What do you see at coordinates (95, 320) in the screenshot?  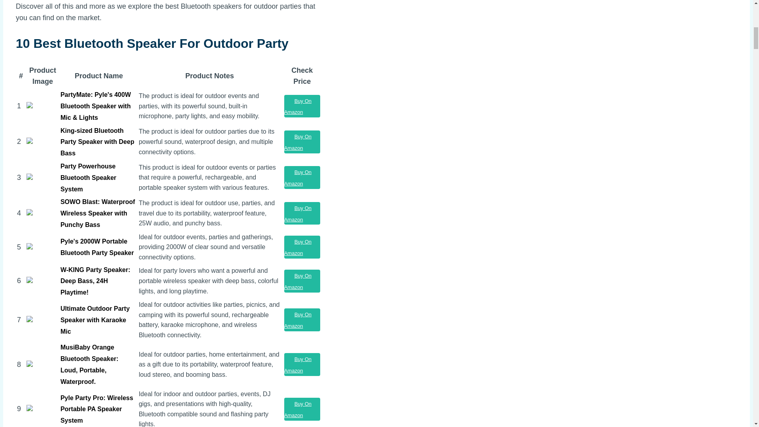 I see `Ultimate Outdoor Party Speaker with Karaoke Mic` at bounding box center [95, 320].